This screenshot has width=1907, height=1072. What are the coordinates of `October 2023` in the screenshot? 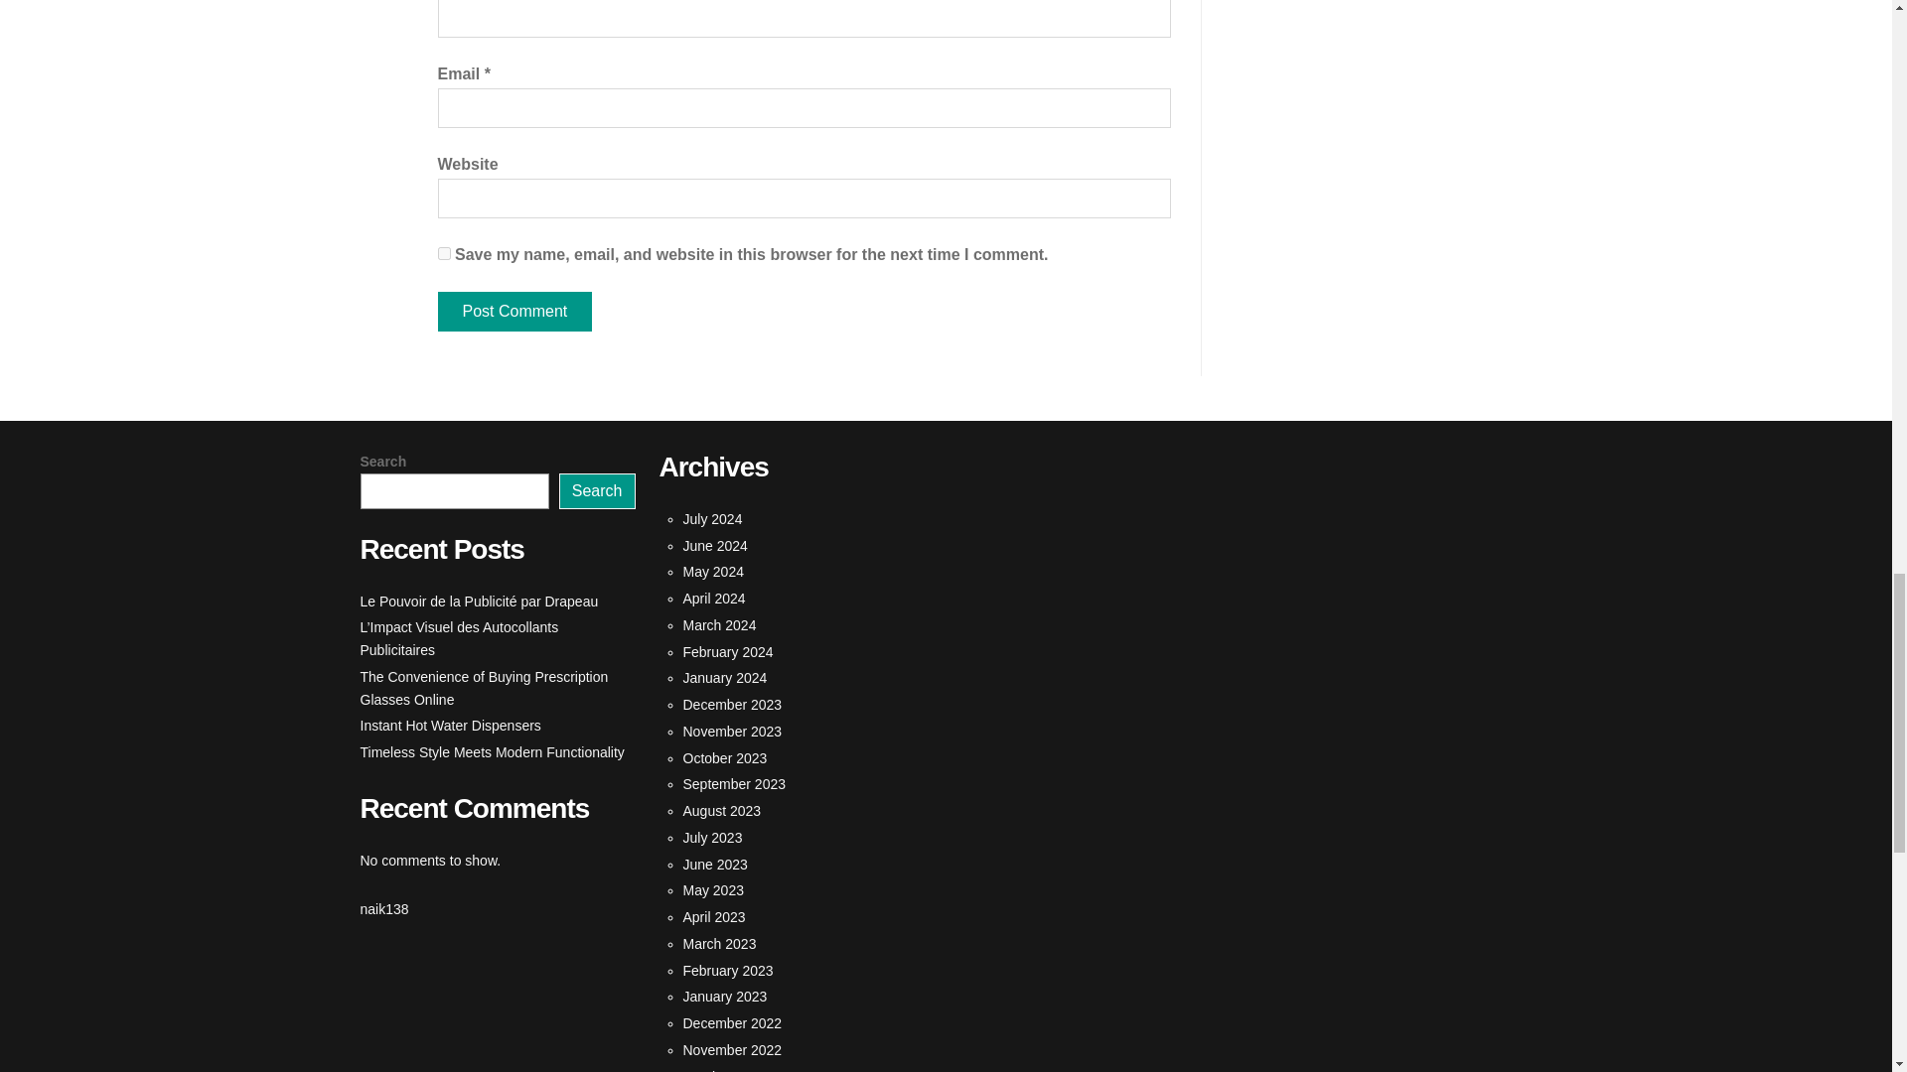 It's located at (725, 758).